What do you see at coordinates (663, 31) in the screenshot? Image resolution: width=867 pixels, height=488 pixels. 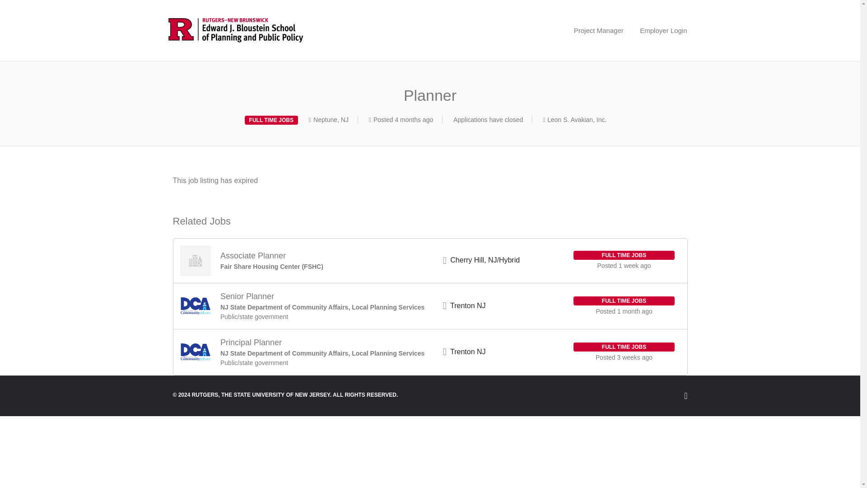 I see `Employer Login` at bounding box center [663, 31].